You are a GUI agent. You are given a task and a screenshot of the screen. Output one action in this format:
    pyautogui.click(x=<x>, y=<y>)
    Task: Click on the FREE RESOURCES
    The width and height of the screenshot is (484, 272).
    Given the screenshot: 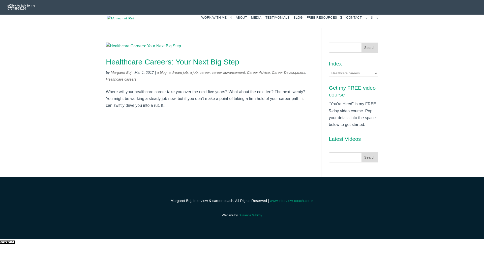 What is the action you would take?
    pyautogui.click(x=324, y=22)
    